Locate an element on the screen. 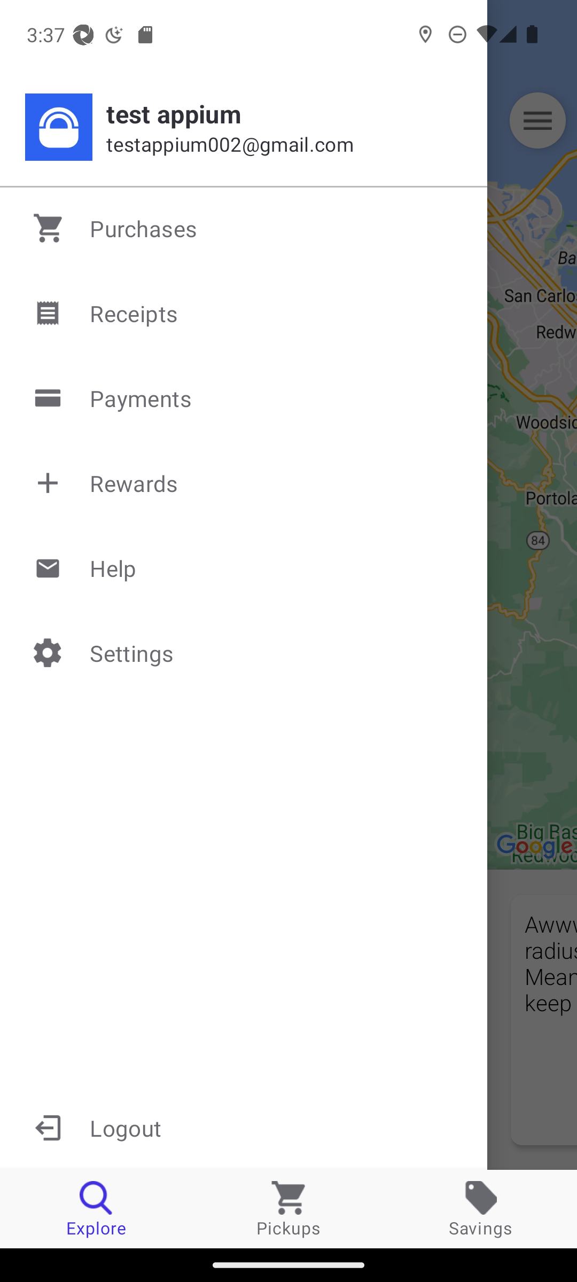  Payments is located at coordinates (245, 398).